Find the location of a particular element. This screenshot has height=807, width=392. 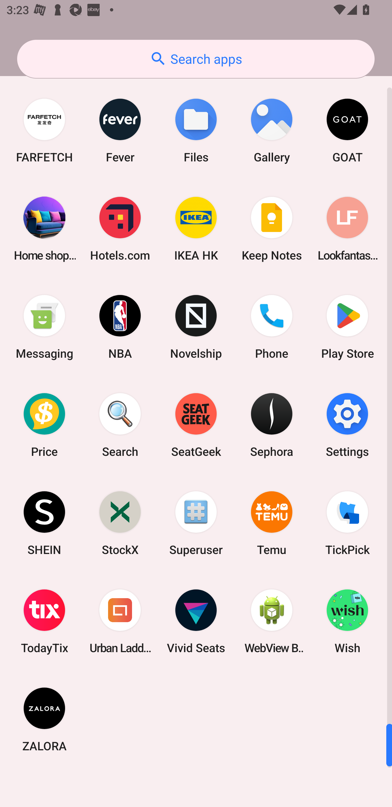

Sephora is located at coordinates (272, 425).